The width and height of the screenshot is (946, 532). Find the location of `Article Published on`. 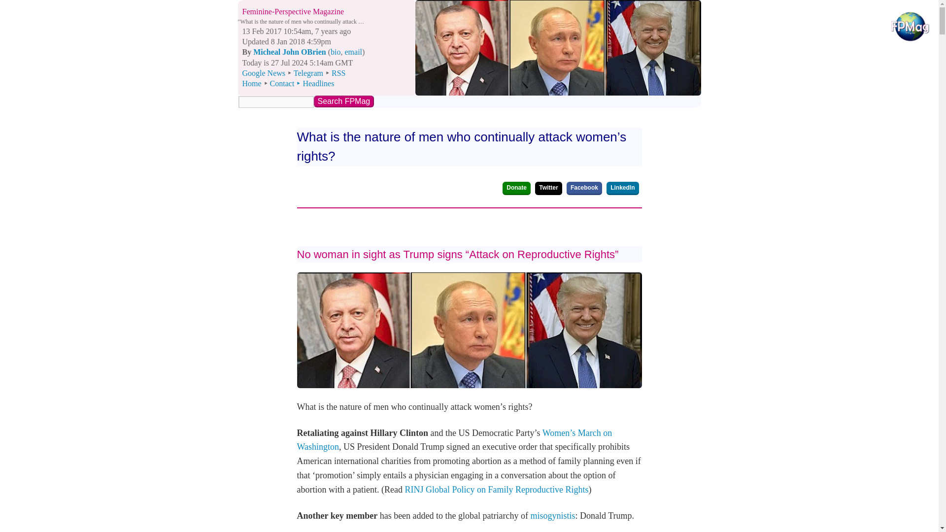

Article Published on is located at coordinates (553, 515).